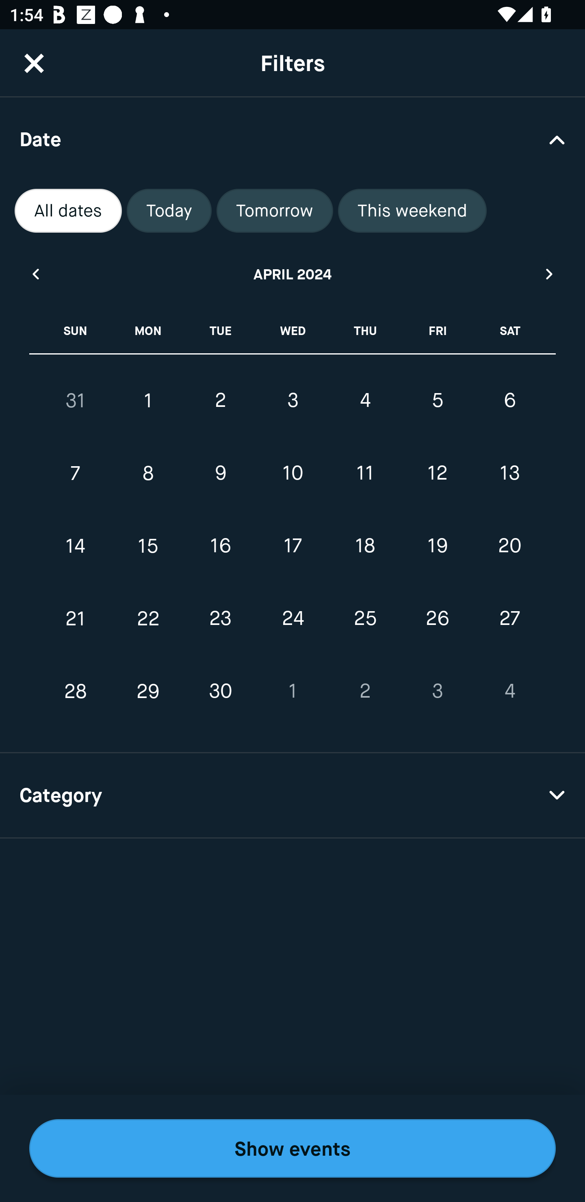  Describe the element at coordinates (437, 618) in the screenshot. I see `26` at that location.